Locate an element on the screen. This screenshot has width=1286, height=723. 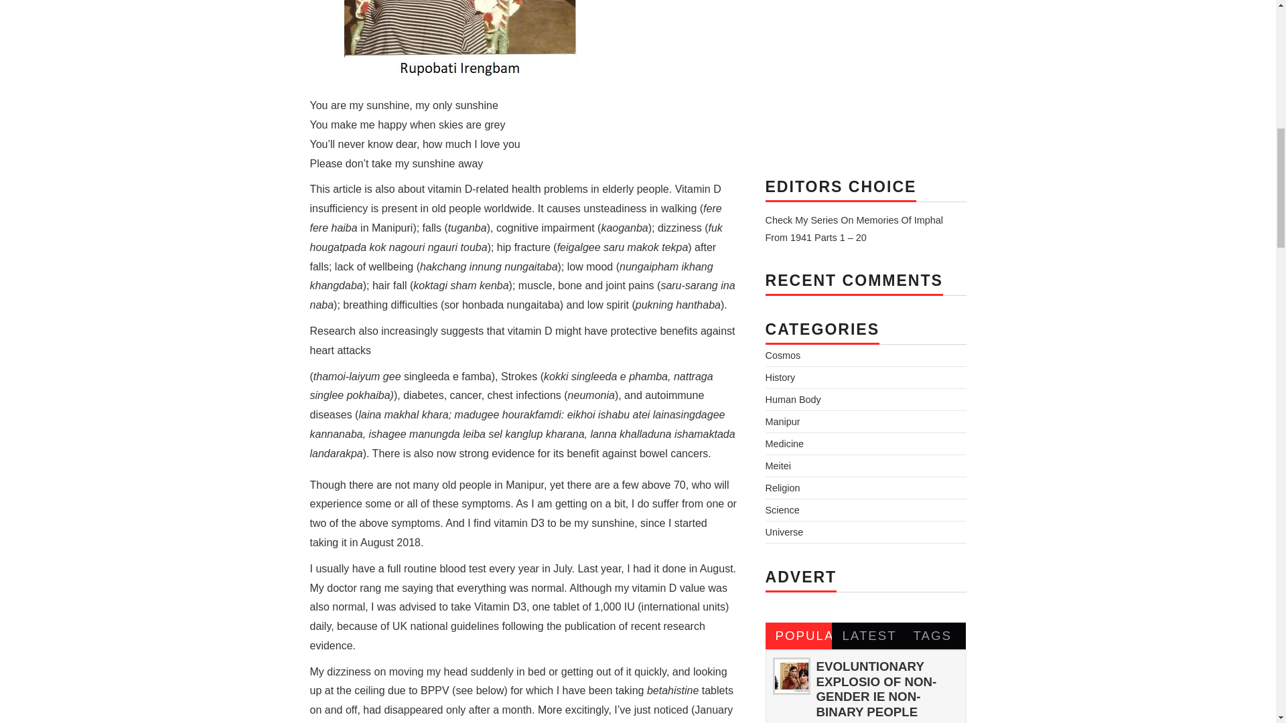
Evoluntionary Explosio Of Non-Gender ie Non-Binary People is located at coordinates (790, 675).